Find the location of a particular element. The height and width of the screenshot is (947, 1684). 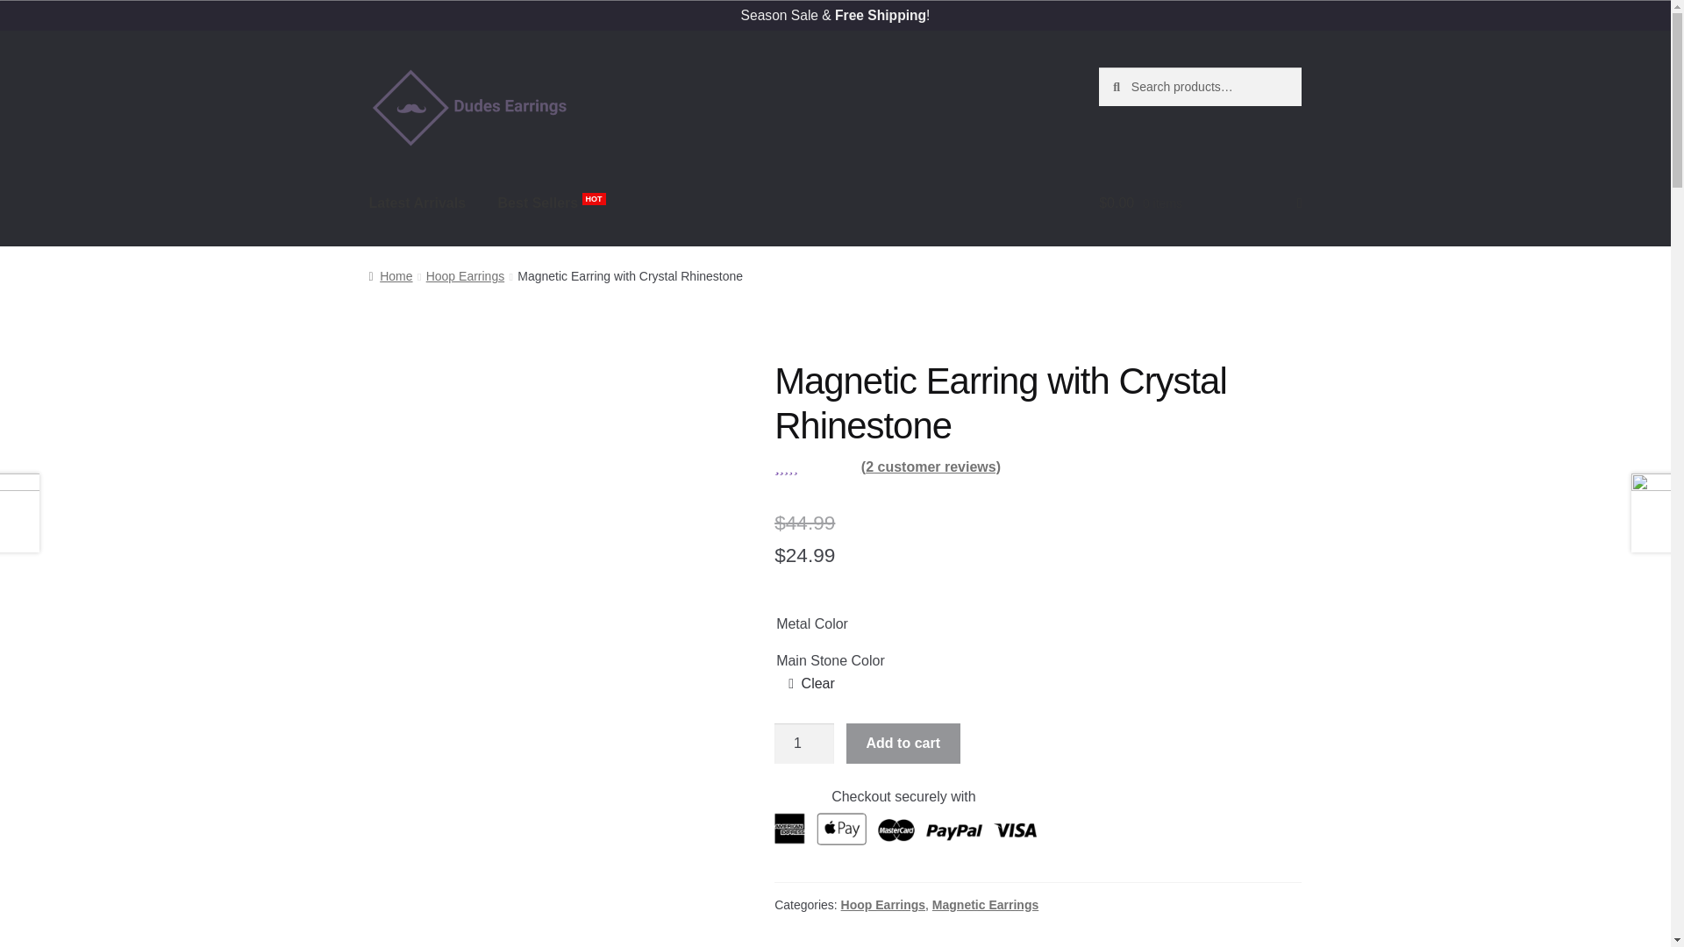

Magnetic Earrings is located at coordinates (986, 905).